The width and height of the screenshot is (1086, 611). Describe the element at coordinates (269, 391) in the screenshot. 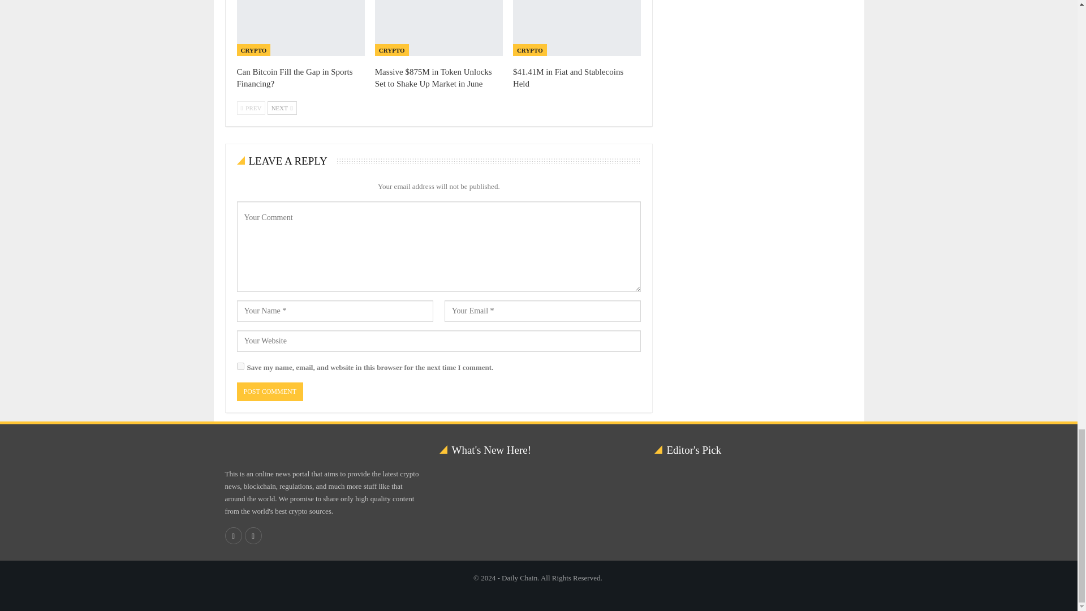

I see `Post Comment` at that location.